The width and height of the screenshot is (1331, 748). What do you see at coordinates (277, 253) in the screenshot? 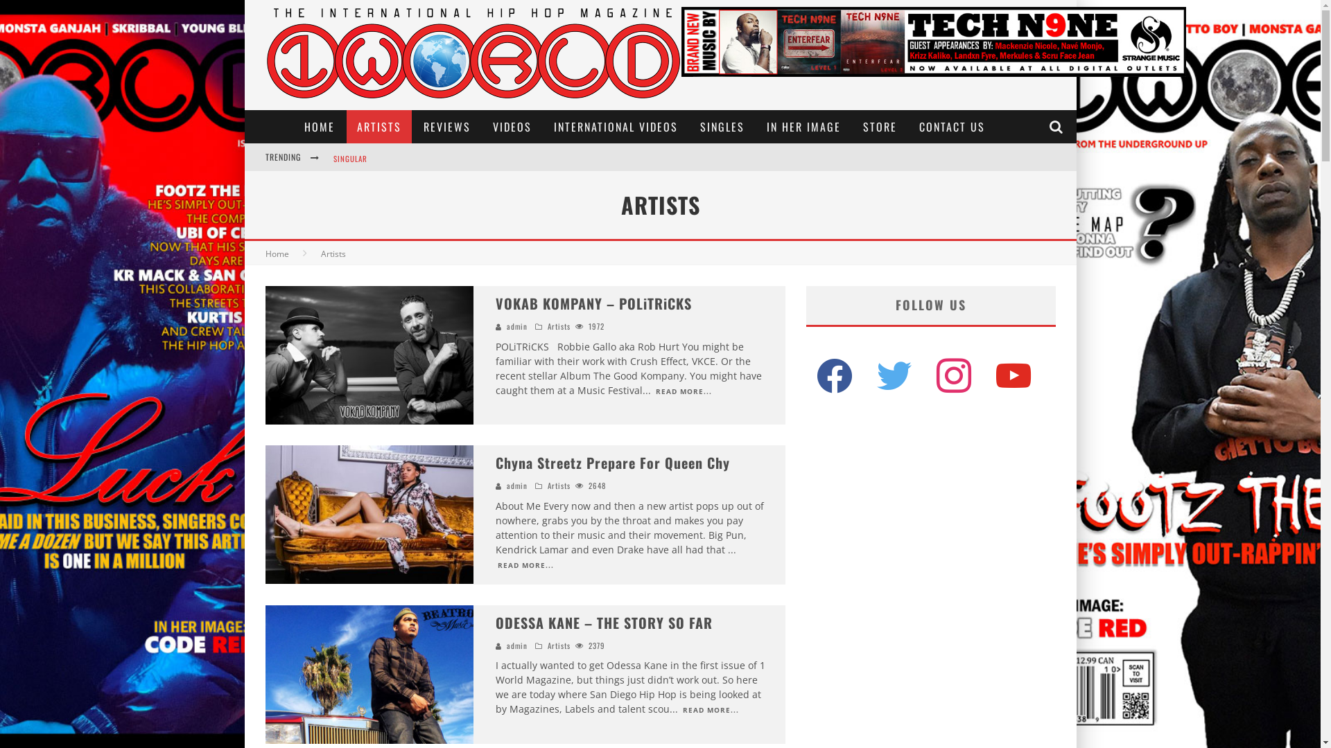
I see `Home` at bounding box center [277, 253].